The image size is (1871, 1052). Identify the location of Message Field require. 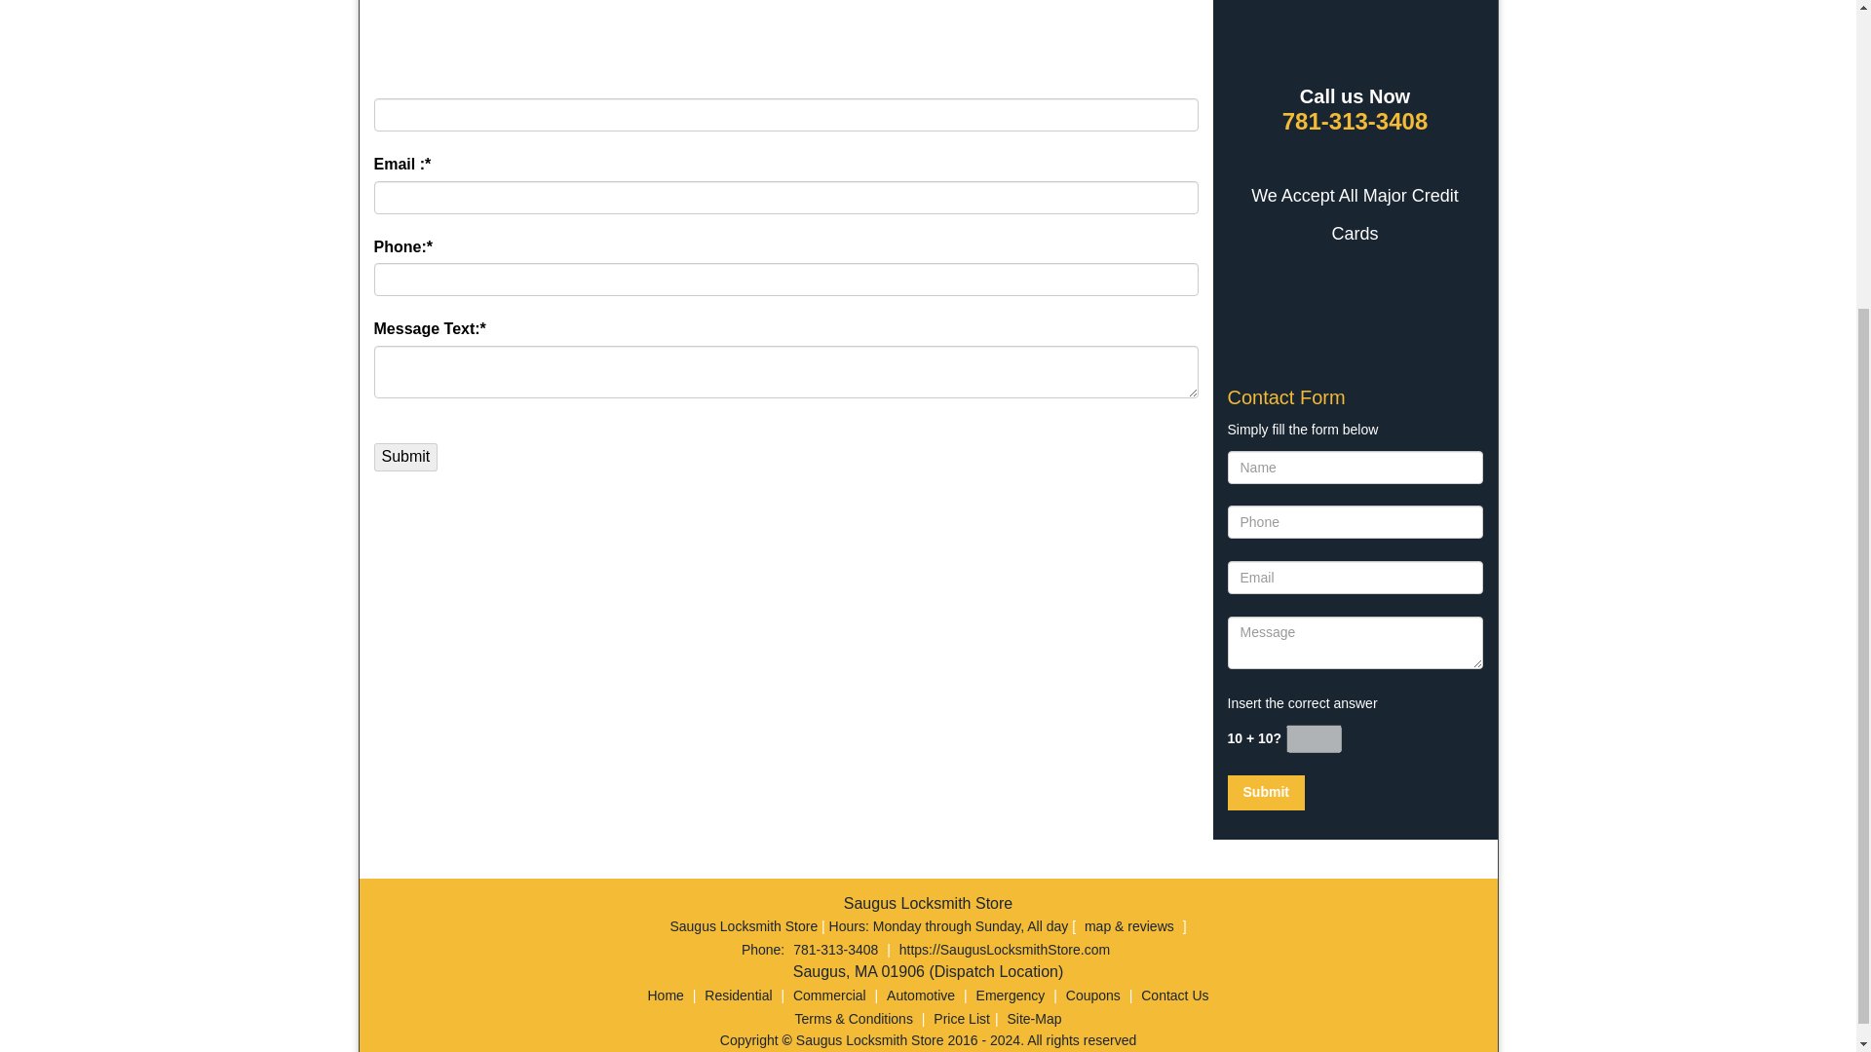
(1355, 642).